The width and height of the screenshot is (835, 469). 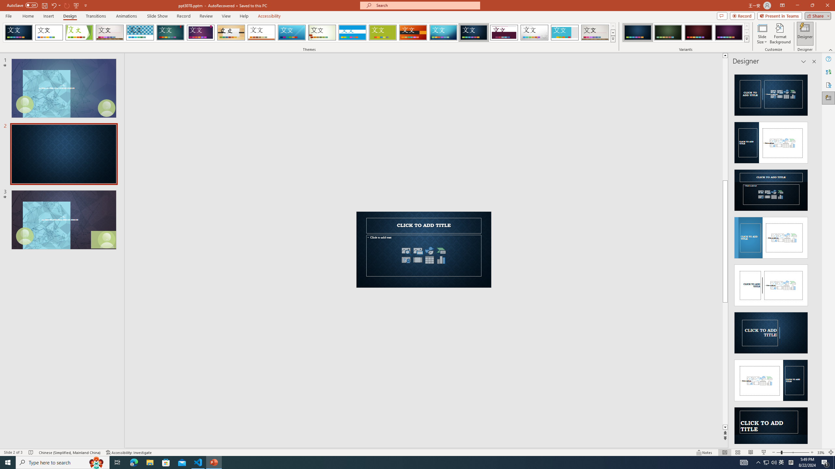 What do you see at coordinates (429, 260) in the screenshot?
I see `Insert Table` at bounding box center [429, 260].